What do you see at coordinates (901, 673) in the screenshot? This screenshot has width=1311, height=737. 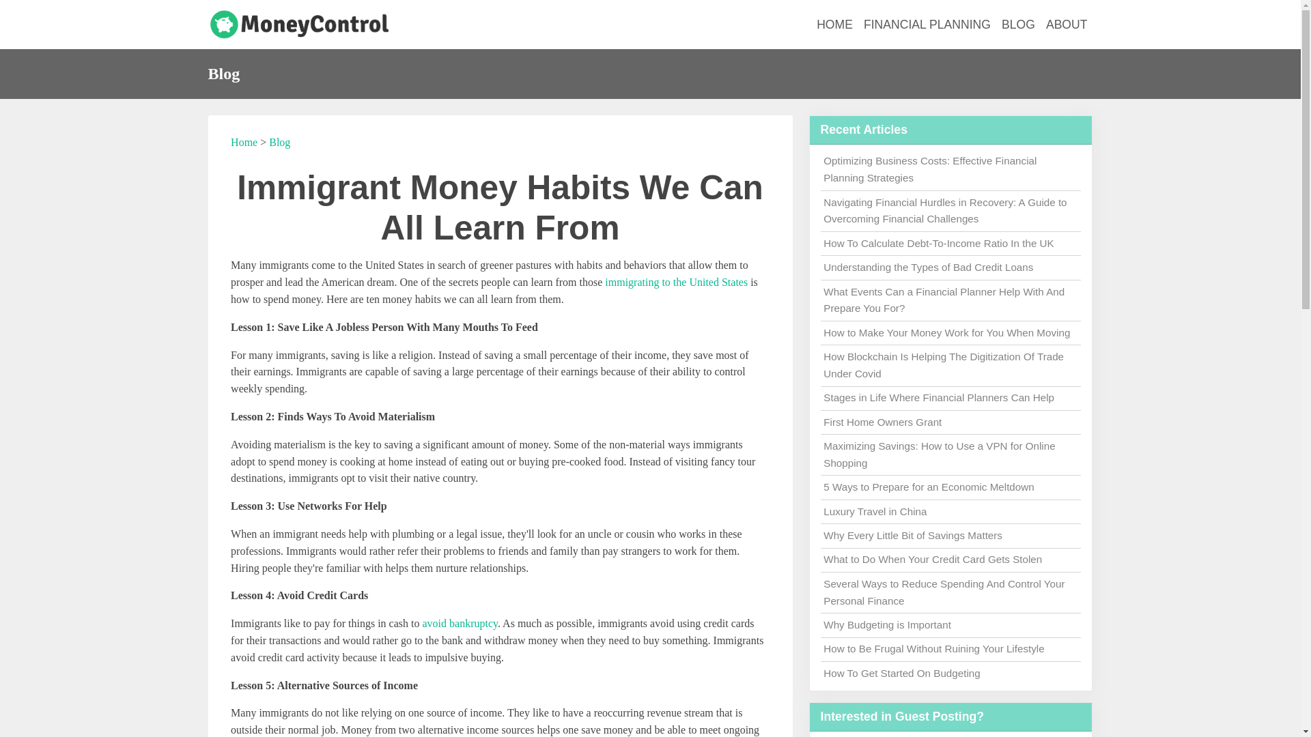 I see `How To Get Started On Budgeting` at bounding box center [901, 673].